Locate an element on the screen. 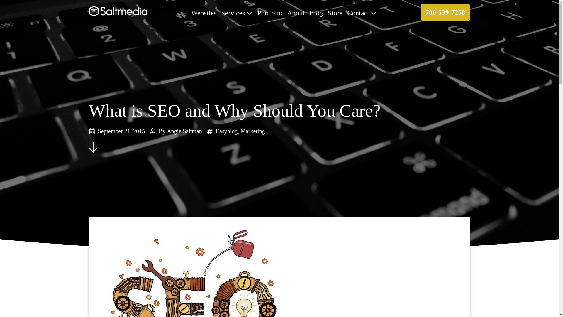 The image size is (563, 317). Contact is located at coordinates (362, 12).